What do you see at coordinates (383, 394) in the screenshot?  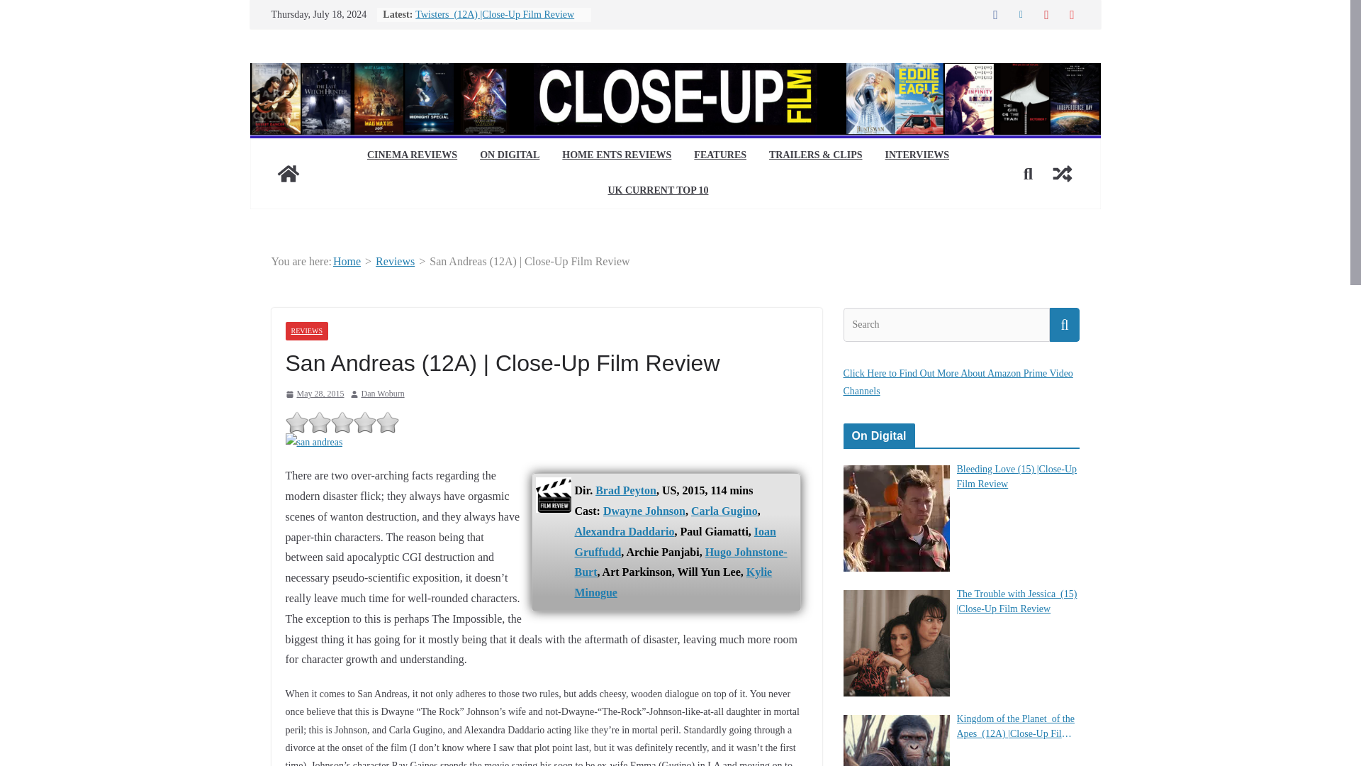 I see `Dan Woburn` at bounding box center [383, 394].